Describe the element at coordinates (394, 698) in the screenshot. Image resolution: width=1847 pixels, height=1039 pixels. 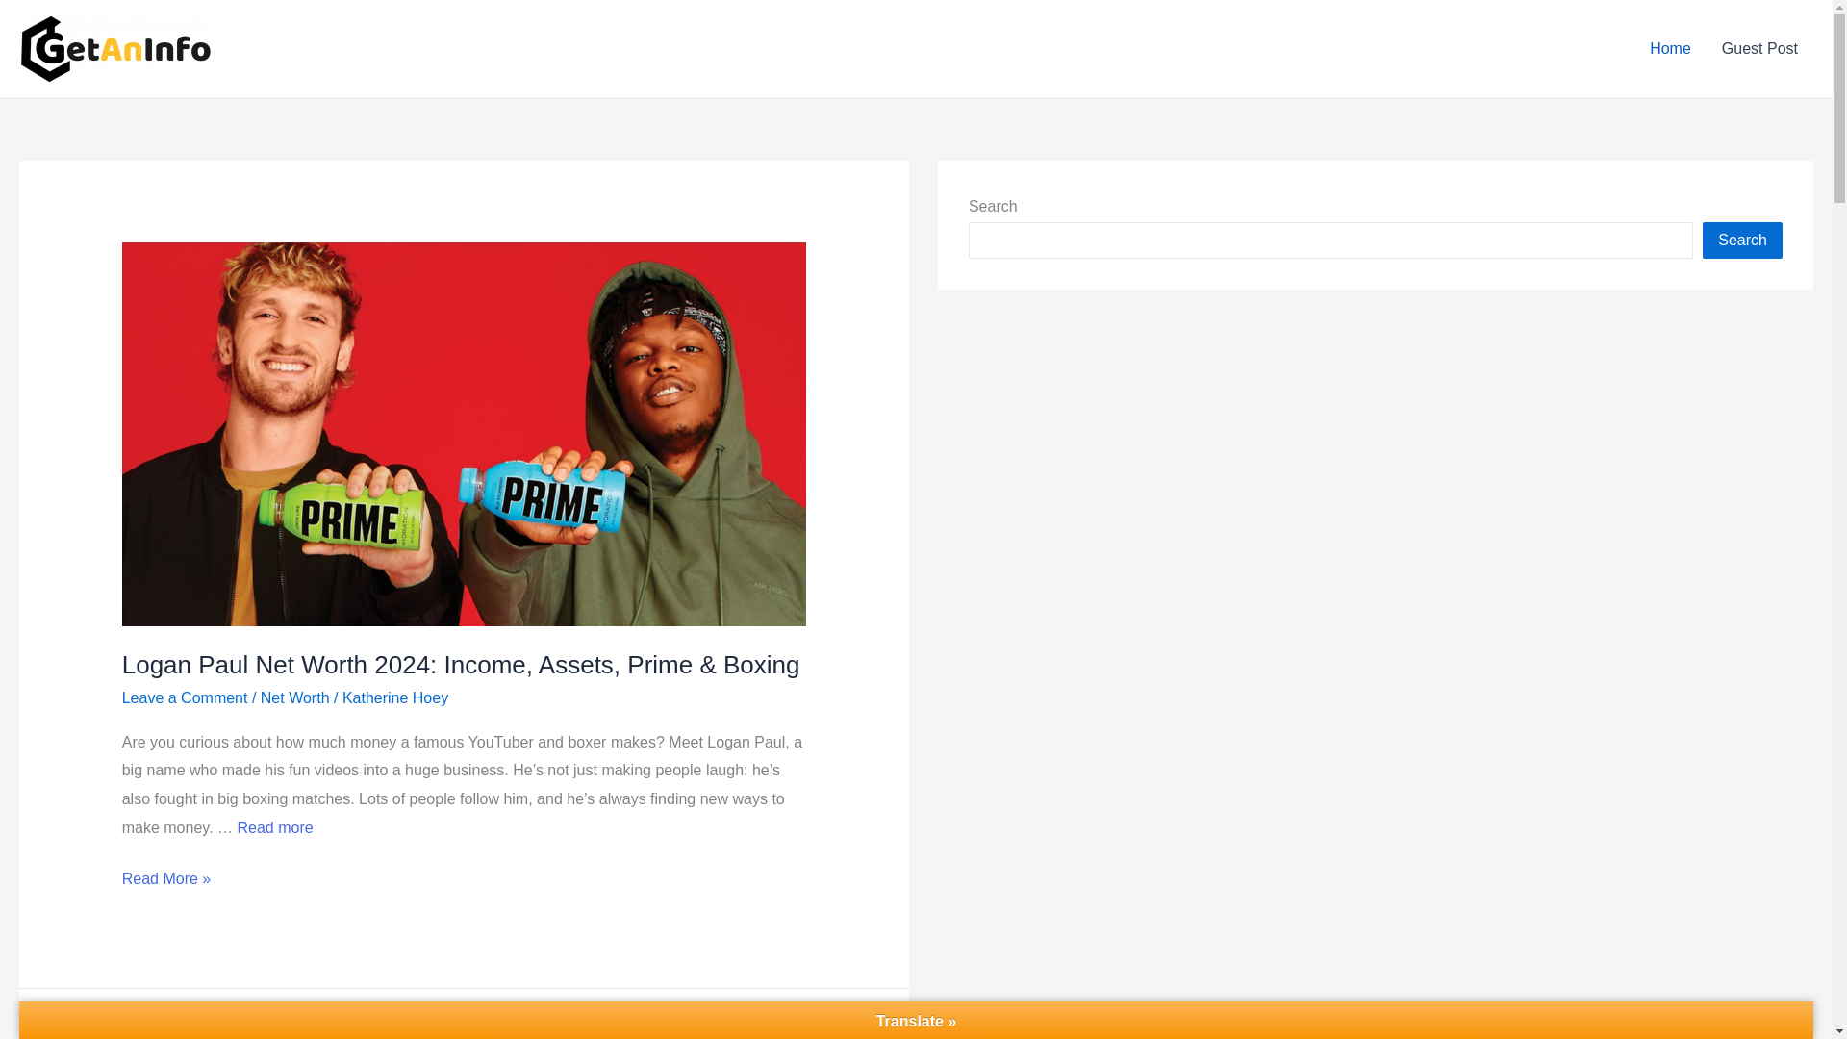
I see `View all posts by Katherine Hoey` at that location.